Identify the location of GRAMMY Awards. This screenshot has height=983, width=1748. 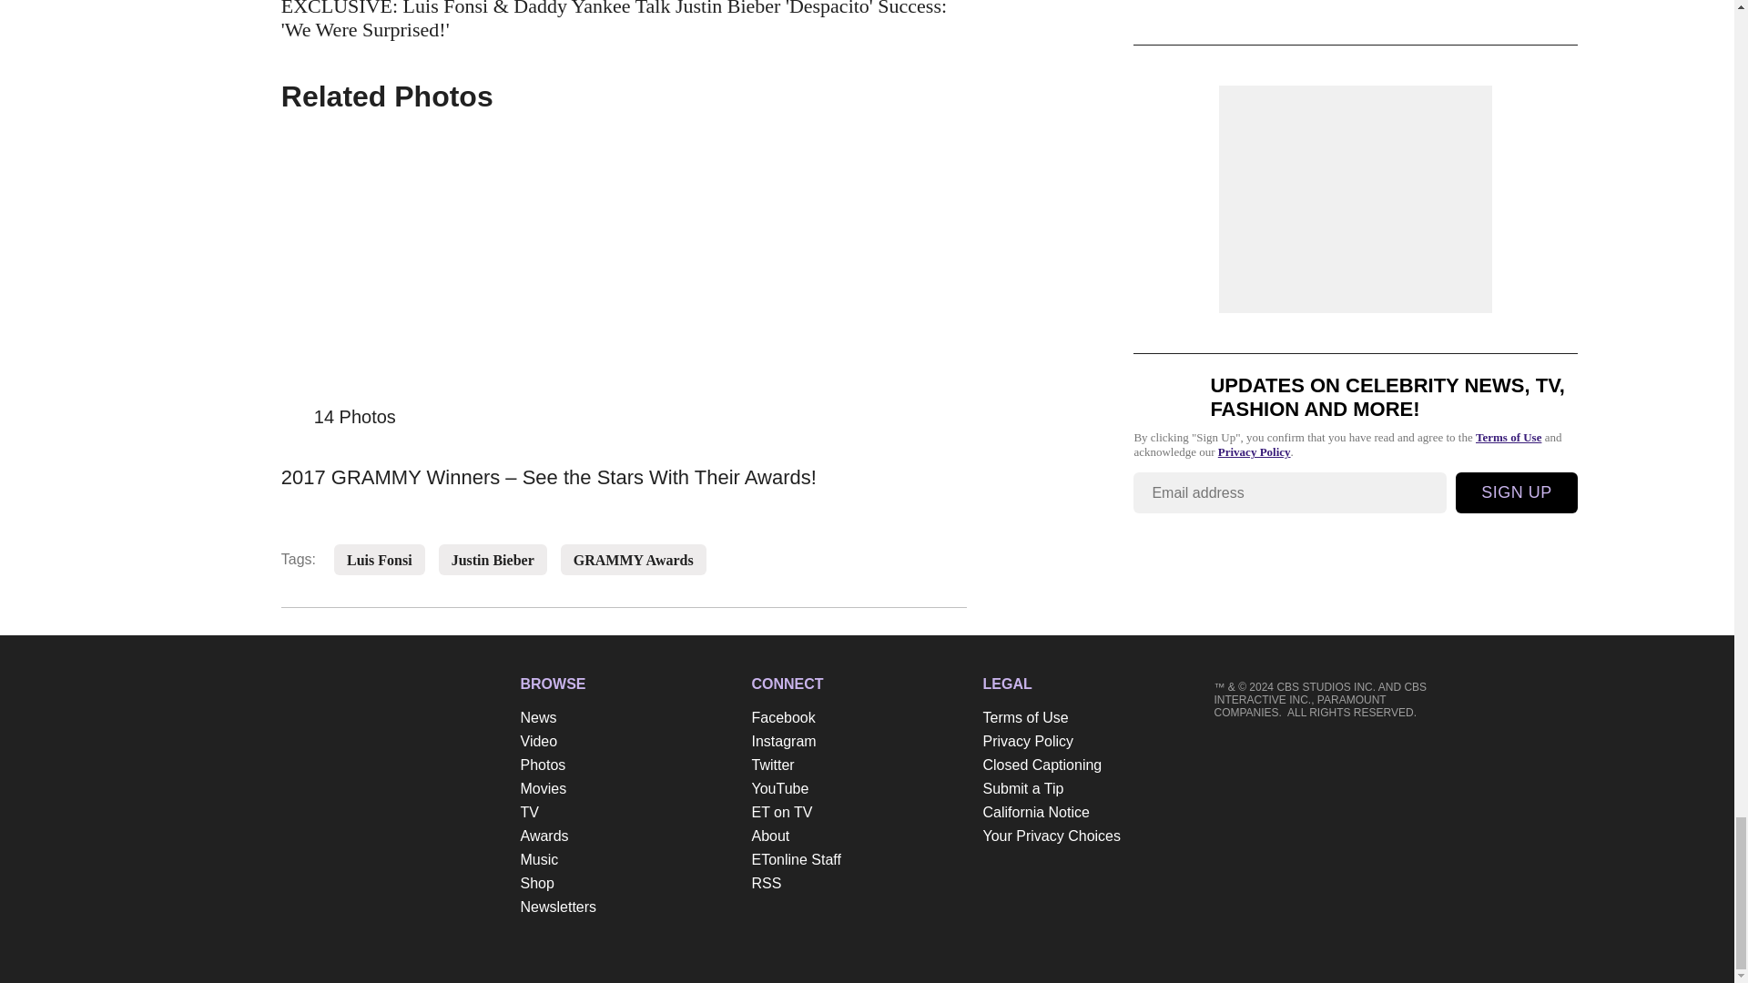
(634, 561).